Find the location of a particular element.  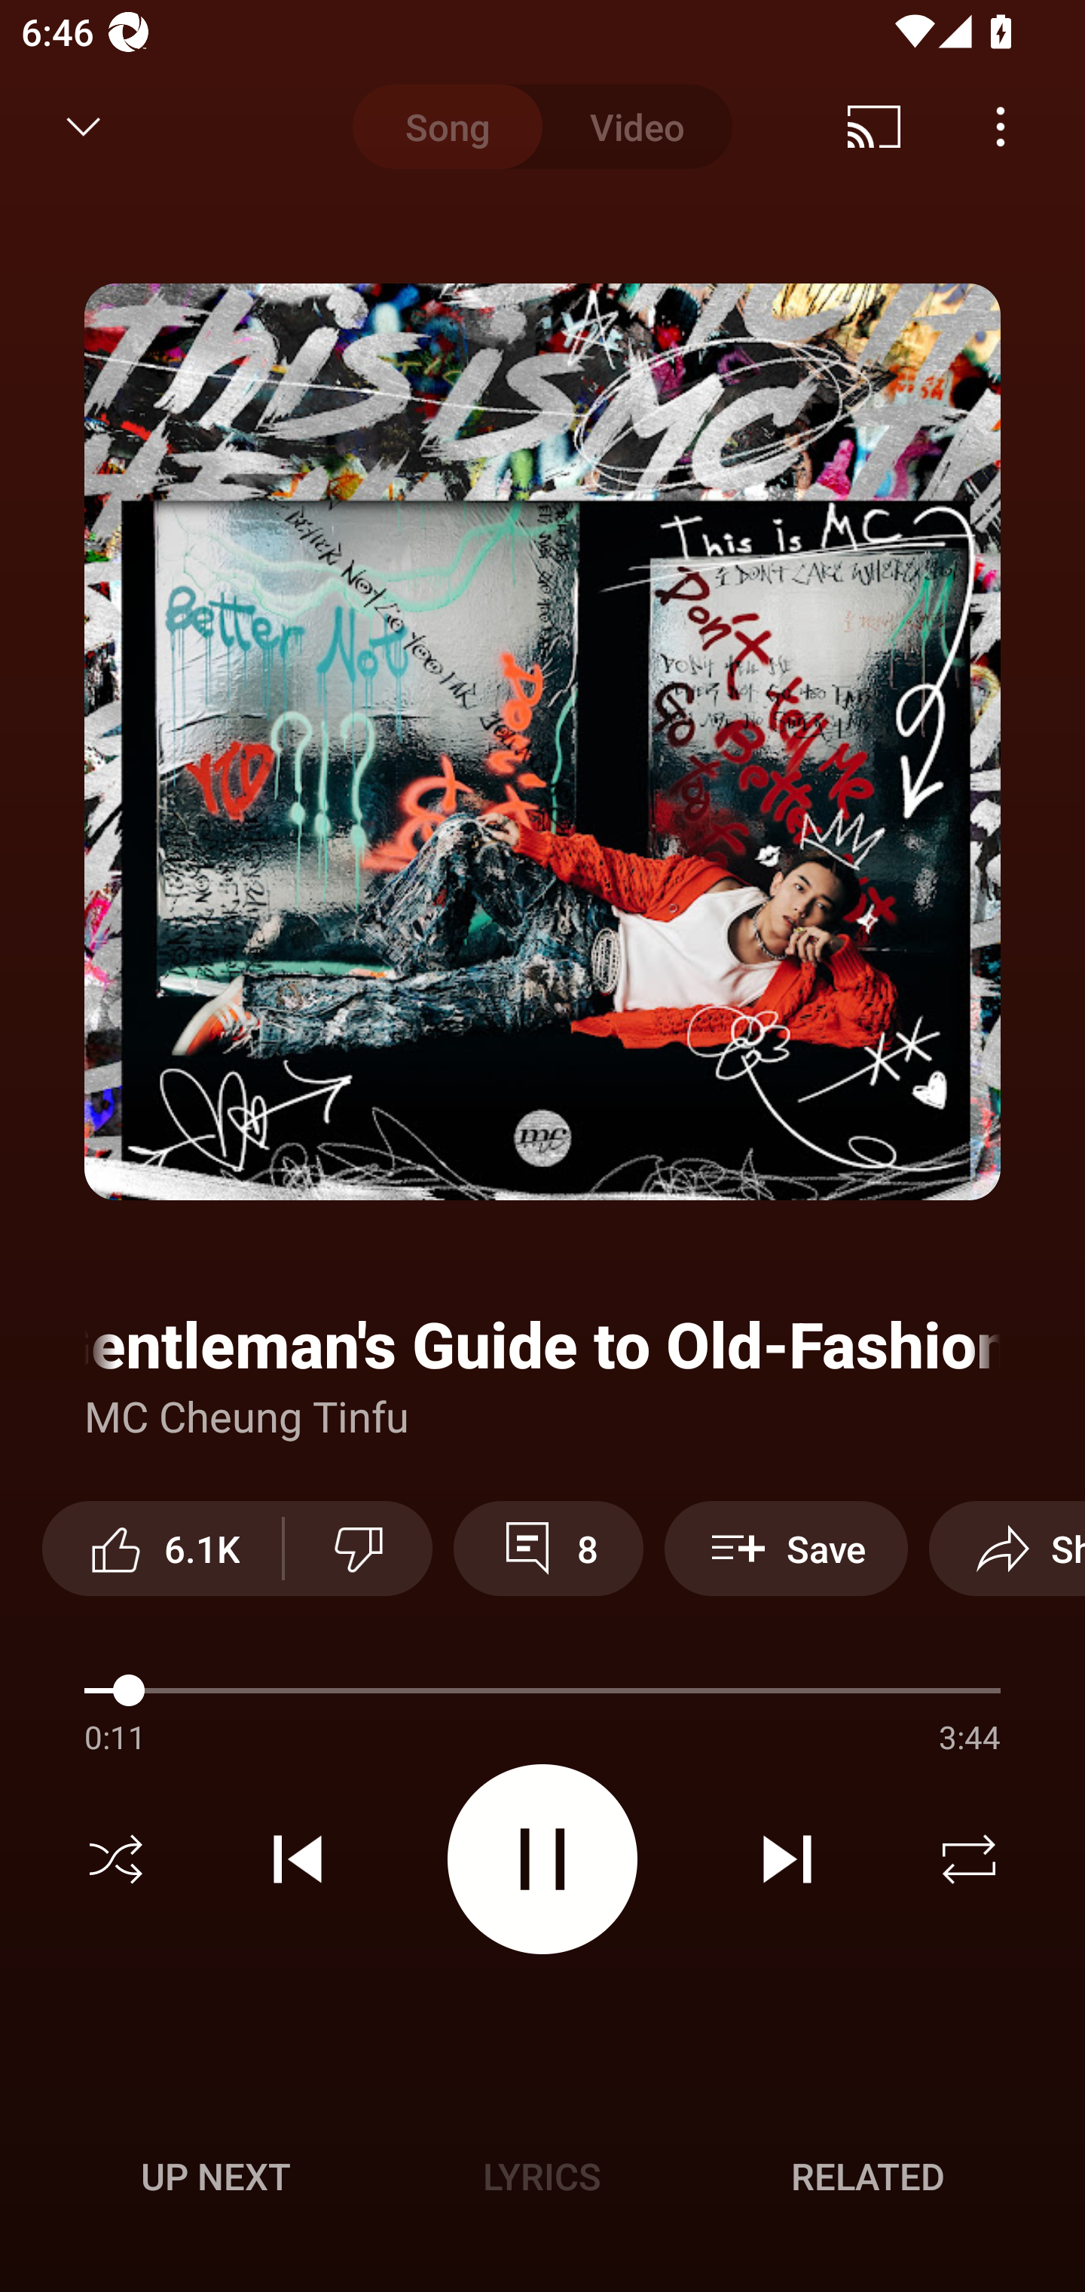

Dislike is located at coordinates (359, 1548).